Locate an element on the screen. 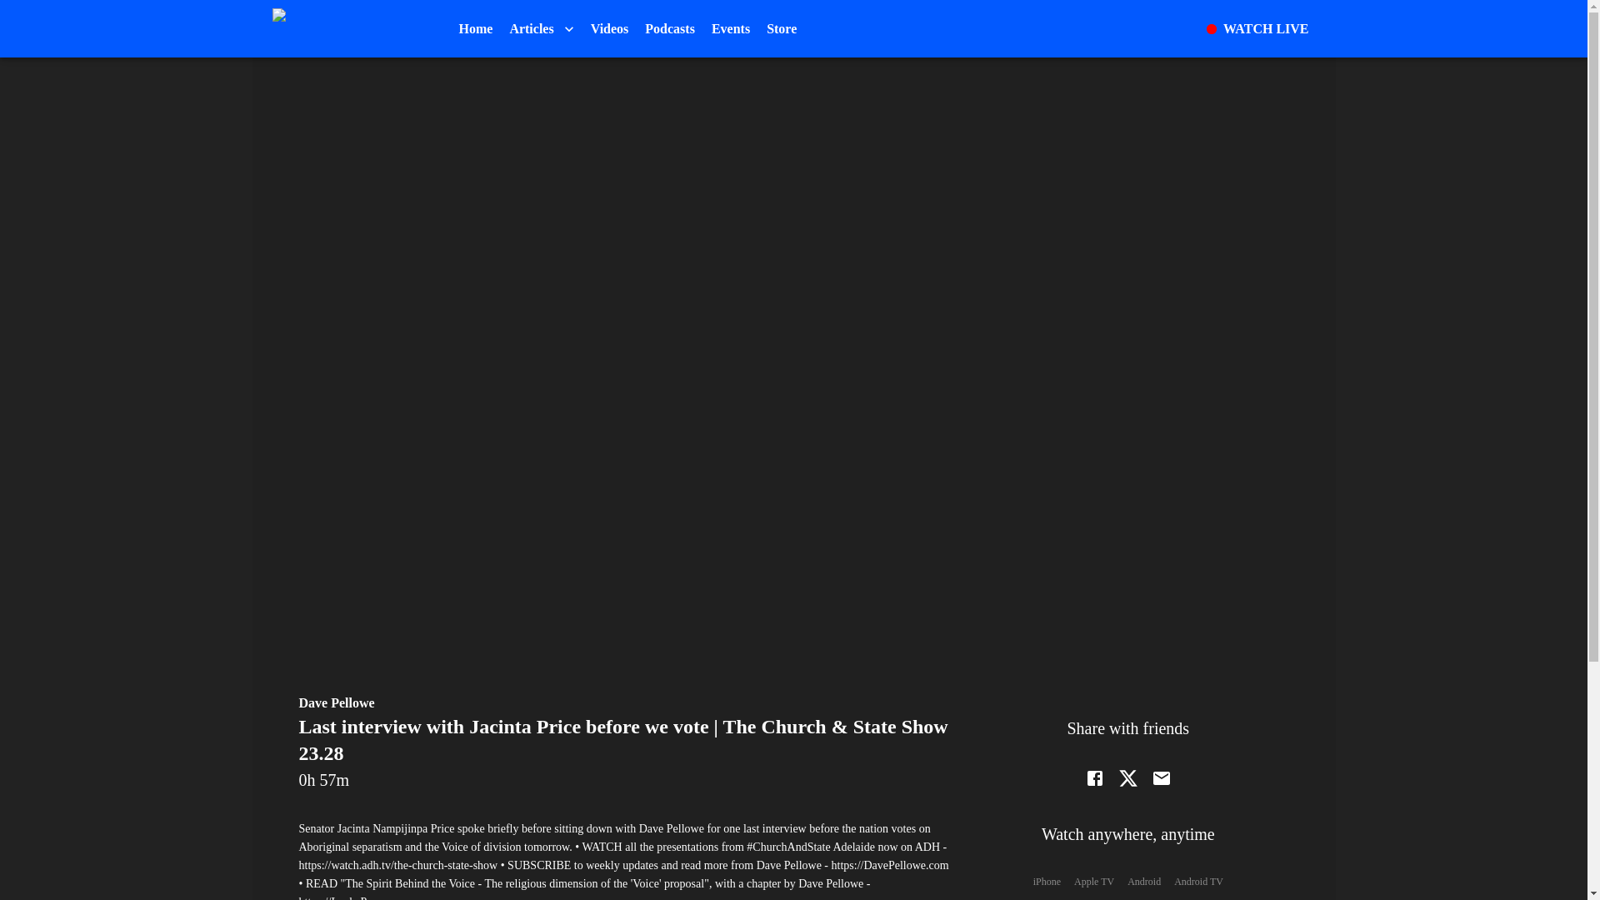 The width and height of the screenshot is (1600, 900). Podcasts is located at coordinates (670, 28).